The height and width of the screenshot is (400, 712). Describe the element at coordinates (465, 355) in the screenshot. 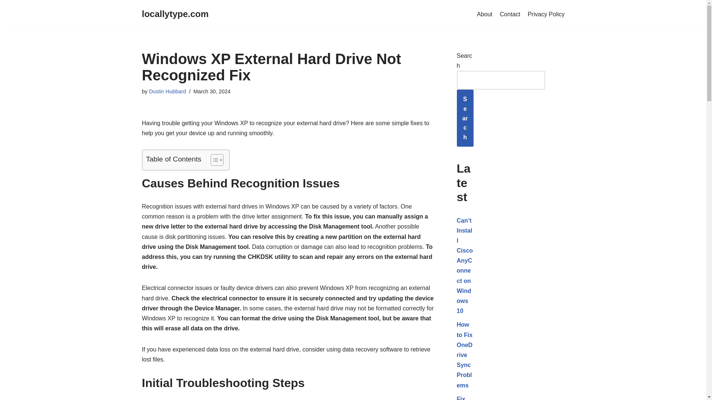

I see `How to Fix OneDrive Sync Problems` at that location.